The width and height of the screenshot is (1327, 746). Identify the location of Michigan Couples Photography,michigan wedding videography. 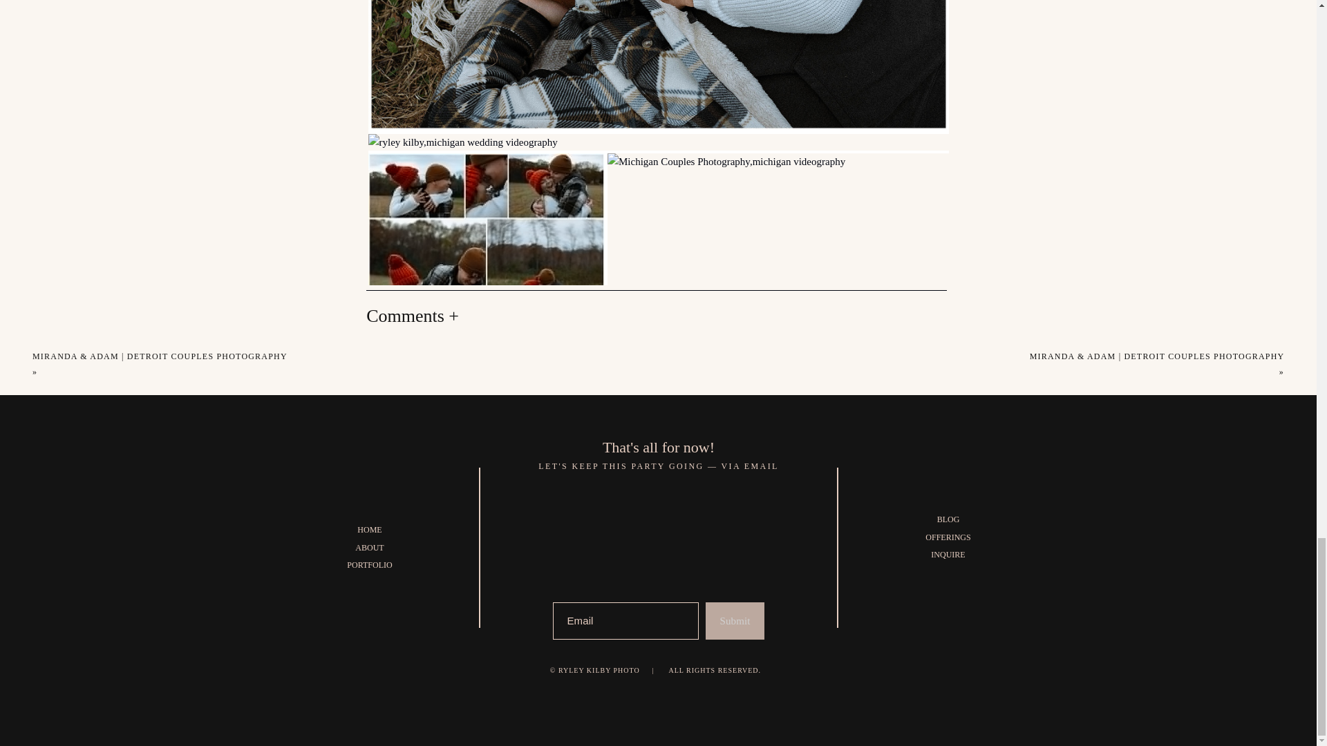
(816, 444).